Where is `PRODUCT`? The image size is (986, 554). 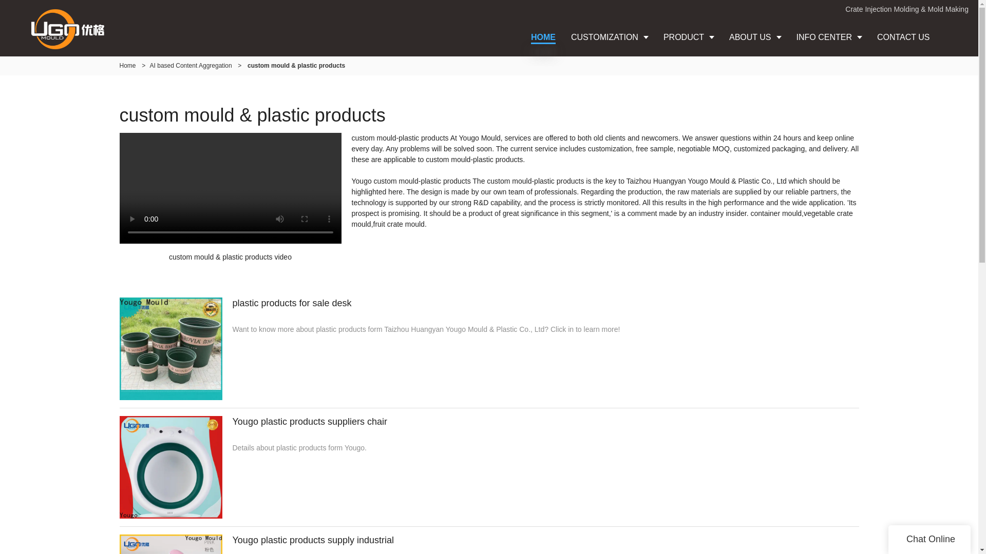
PRODUCT is located at coordinates (688, 37).